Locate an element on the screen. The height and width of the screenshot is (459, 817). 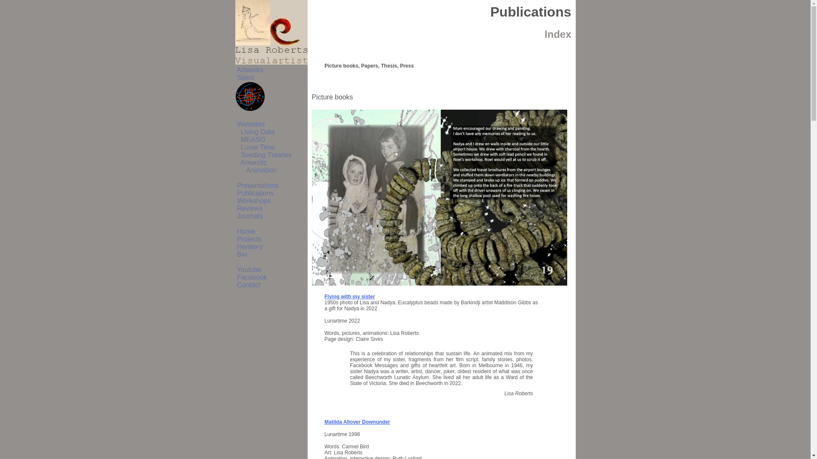
 Sales is located at coordinates (244, 77).